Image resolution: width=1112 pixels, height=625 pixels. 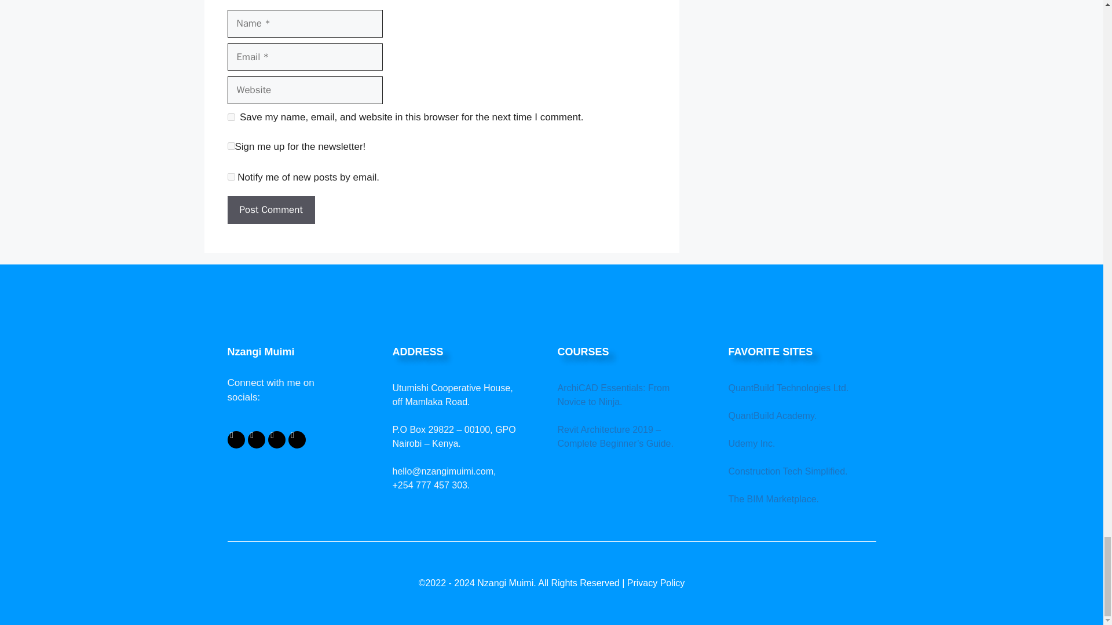 I want to click on Post Comment, so click(x=270, y=209).